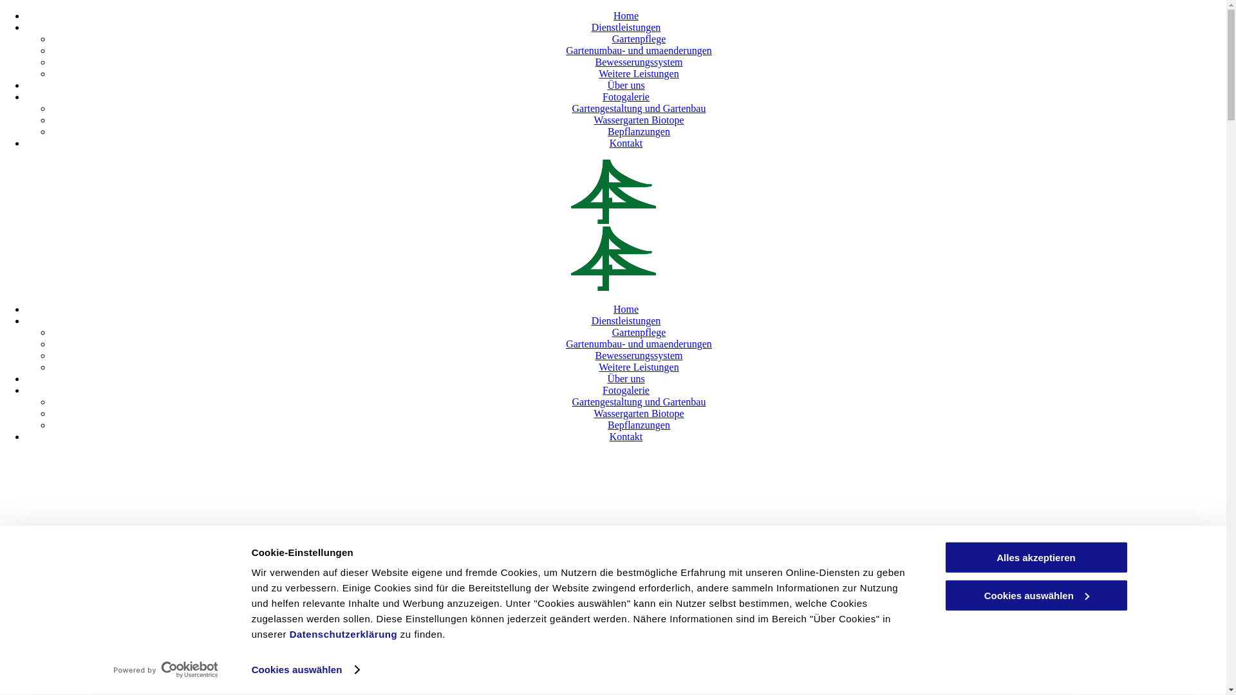 The height and width of the screenshot is (695, 1236). What do you see at coordinates (639, 402) in the screenshot?
I see `Gartengestaltung und Gartenbau` at bounding box center [639, 402].